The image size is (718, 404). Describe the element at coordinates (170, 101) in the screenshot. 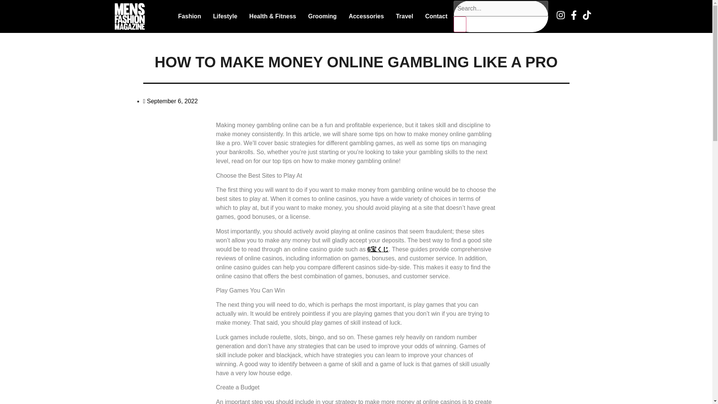

I see `September 6, 2022` at that location.